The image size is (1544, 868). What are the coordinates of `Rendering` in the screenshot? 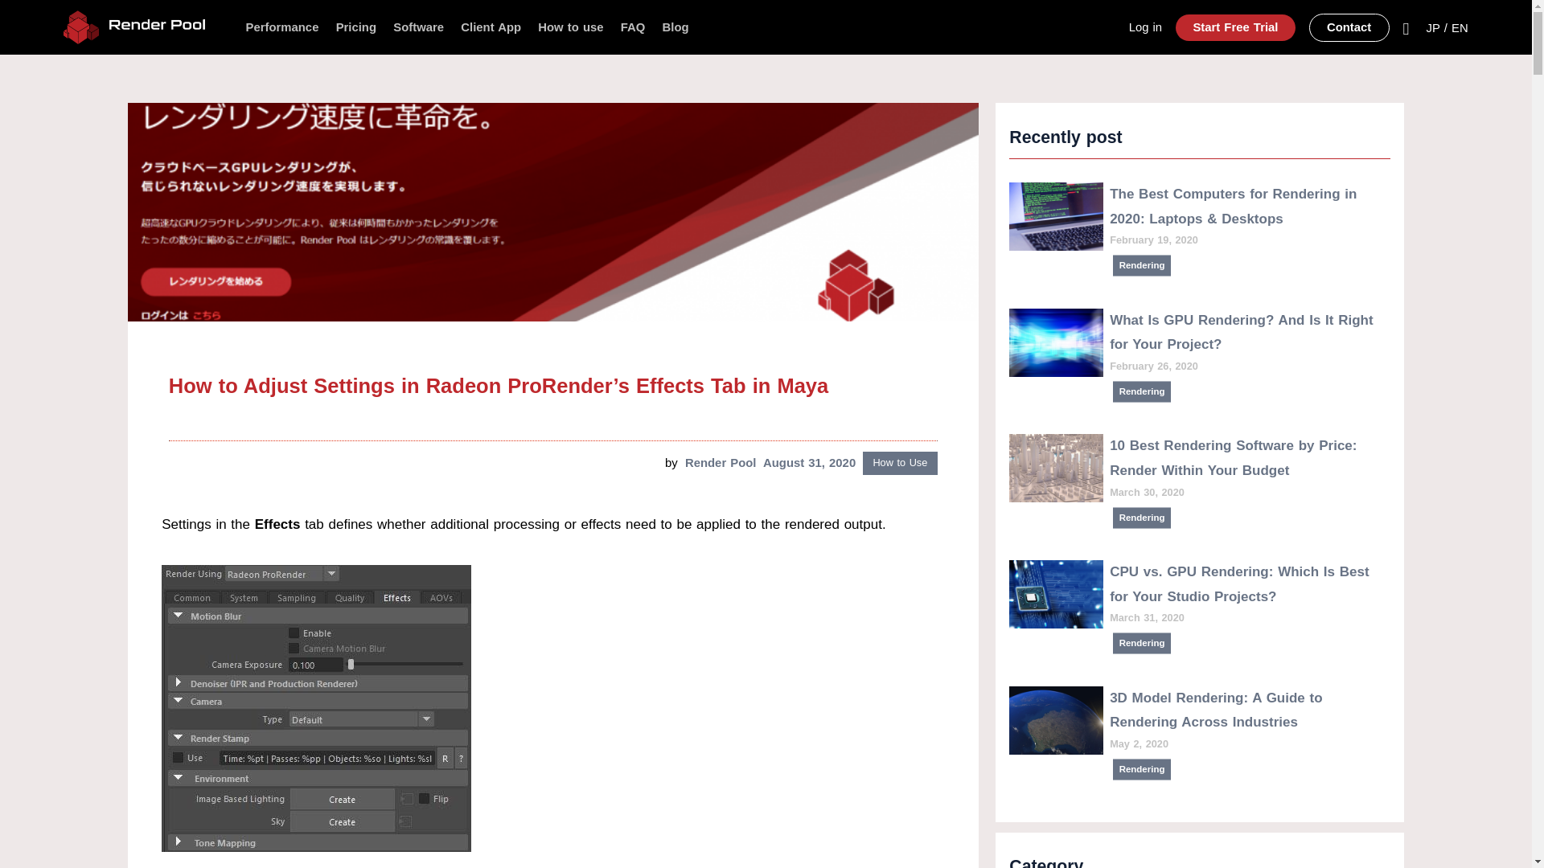 It's located at (1145, 392).